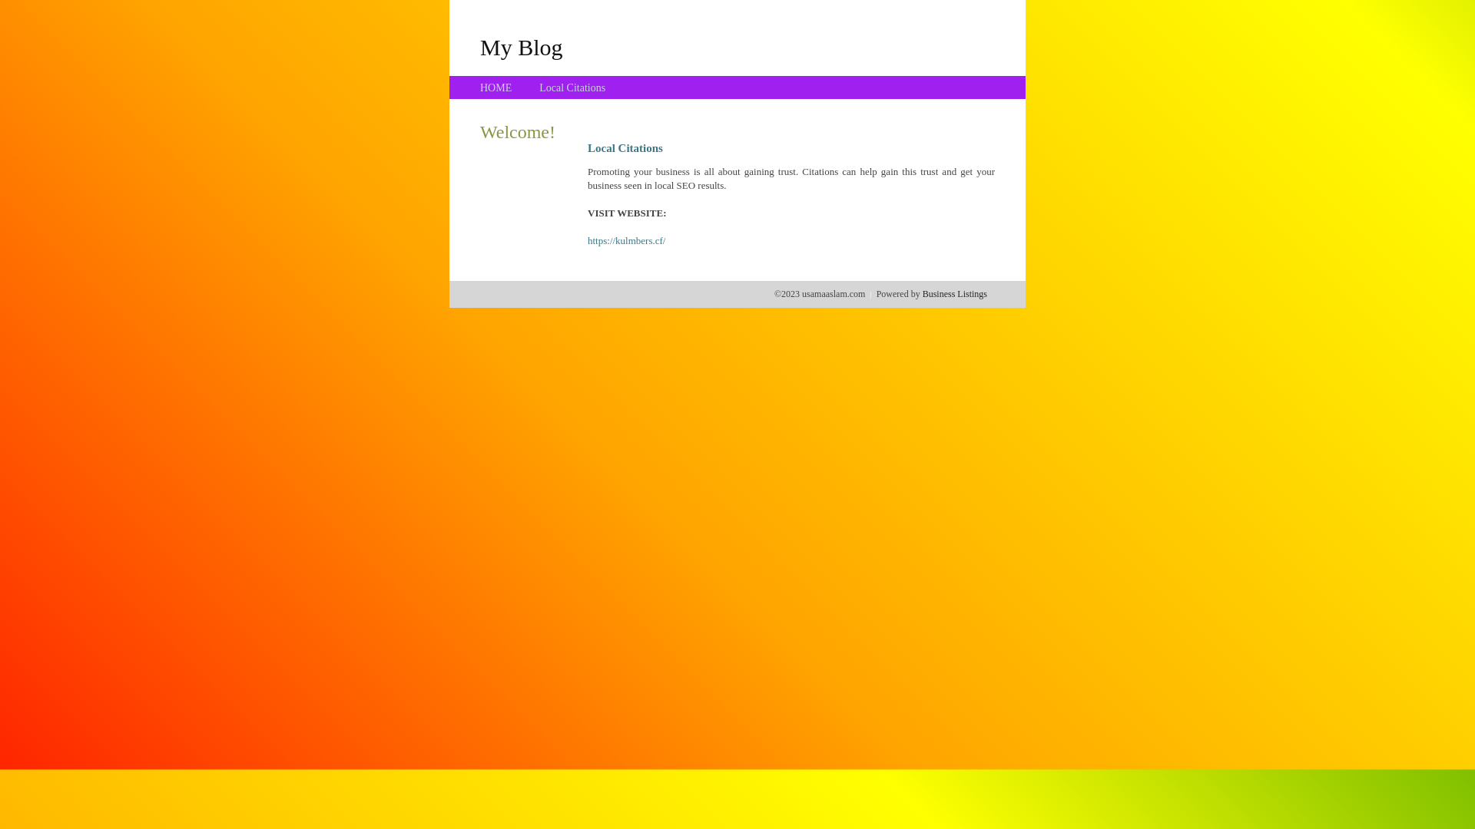  Describe the element at coordinates (627, 241) in the screenshot. I see `https://kulmbers.cf/` at that location.